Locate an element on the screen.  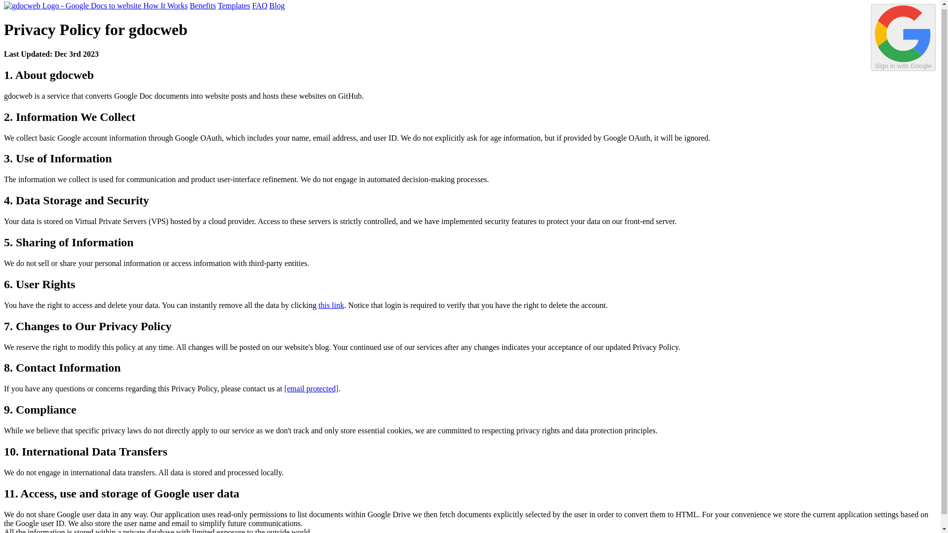
FAQ is located at coordinates (260, 6).